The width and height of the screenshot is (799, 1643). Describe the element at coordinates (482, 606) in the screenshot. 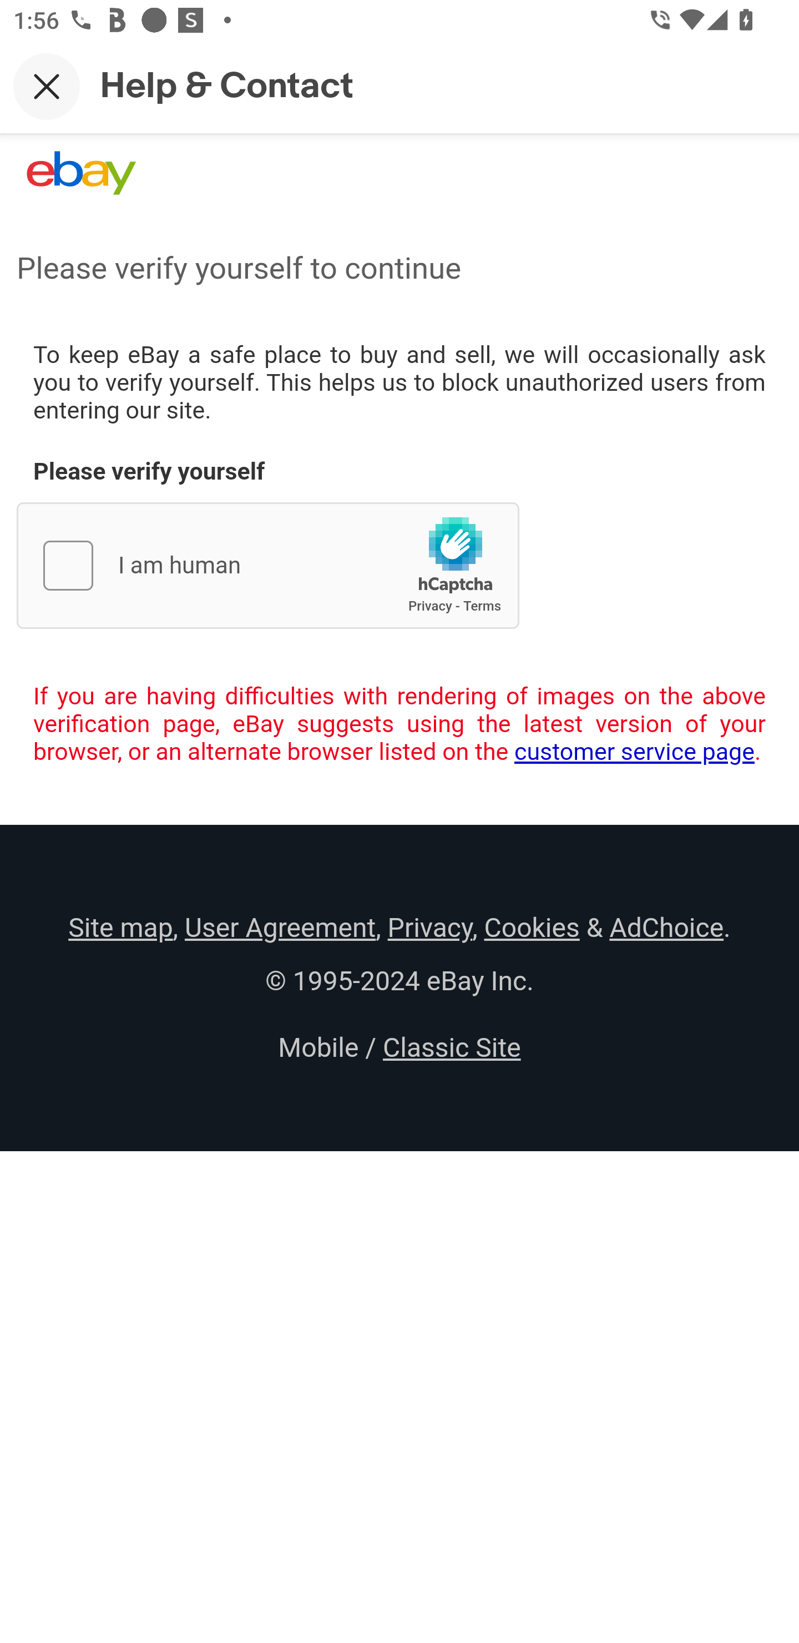

I see `hCaptcha Terms of Service Terms` at that location.